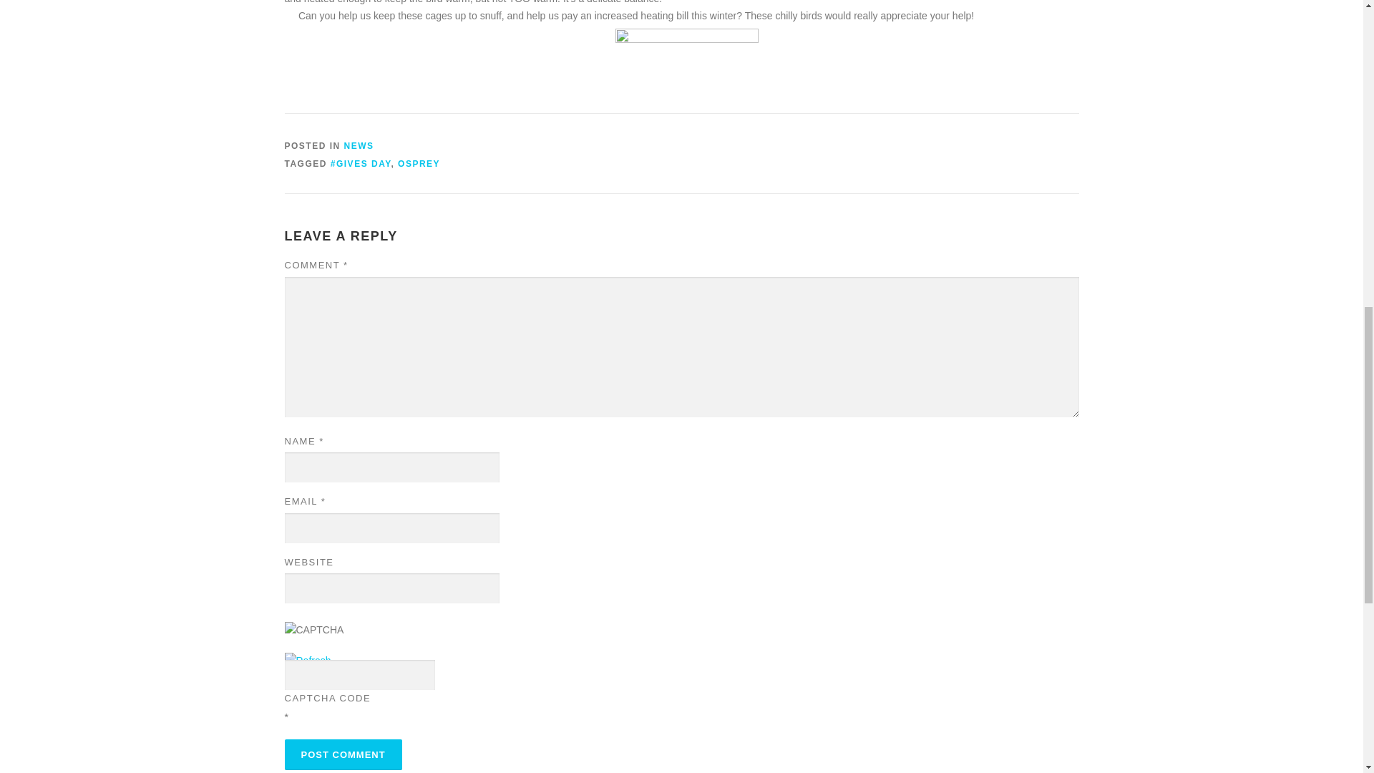 The height and width of the screenshot is (773, 1374). Describe the element at coordinates (343, 754) in the screenshot. I see `Post Comment` at that location.